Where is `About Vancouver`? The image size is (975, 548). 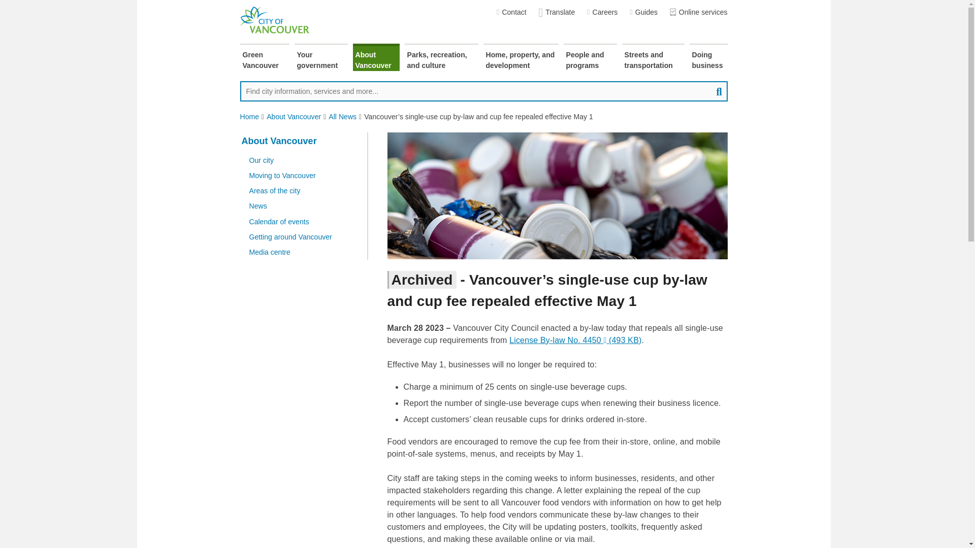 About Vancouver is located at coordinates (294, 117).